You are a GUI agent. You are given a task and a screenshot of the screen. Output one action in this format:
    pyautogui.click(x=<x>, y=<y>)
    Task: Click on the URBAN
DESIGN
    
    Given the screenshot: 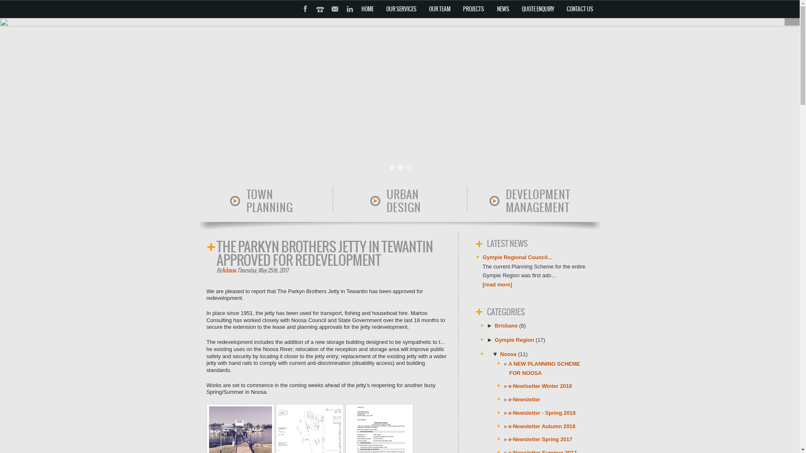 What is the action you would take?
    pyautogui.click(x=400, y=201)
    